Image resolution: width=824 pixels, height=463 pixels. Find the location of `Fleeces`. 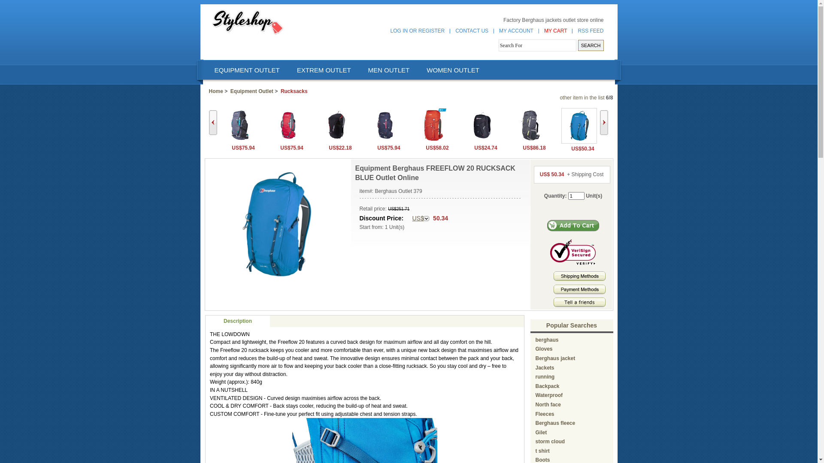

Fleeces is located at coordinates (545, 414).